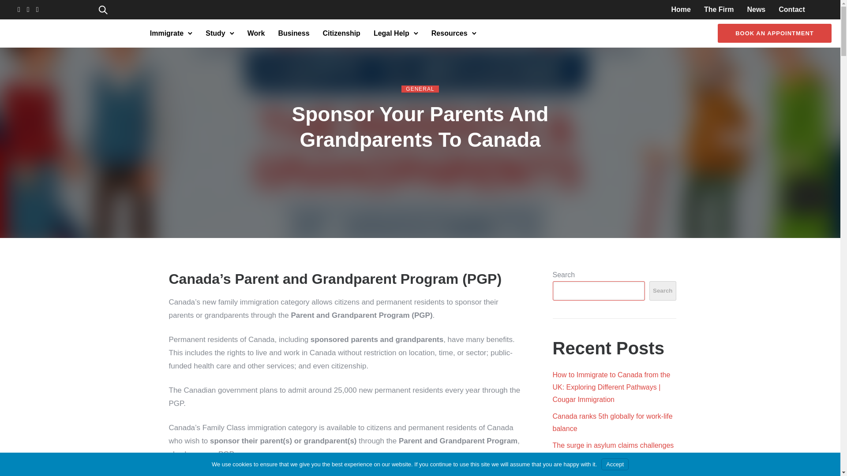 This screenshot has width=847, height=476. Describe the element at coordinates (293, 33) in the screenshot. I see `Business` at that location.